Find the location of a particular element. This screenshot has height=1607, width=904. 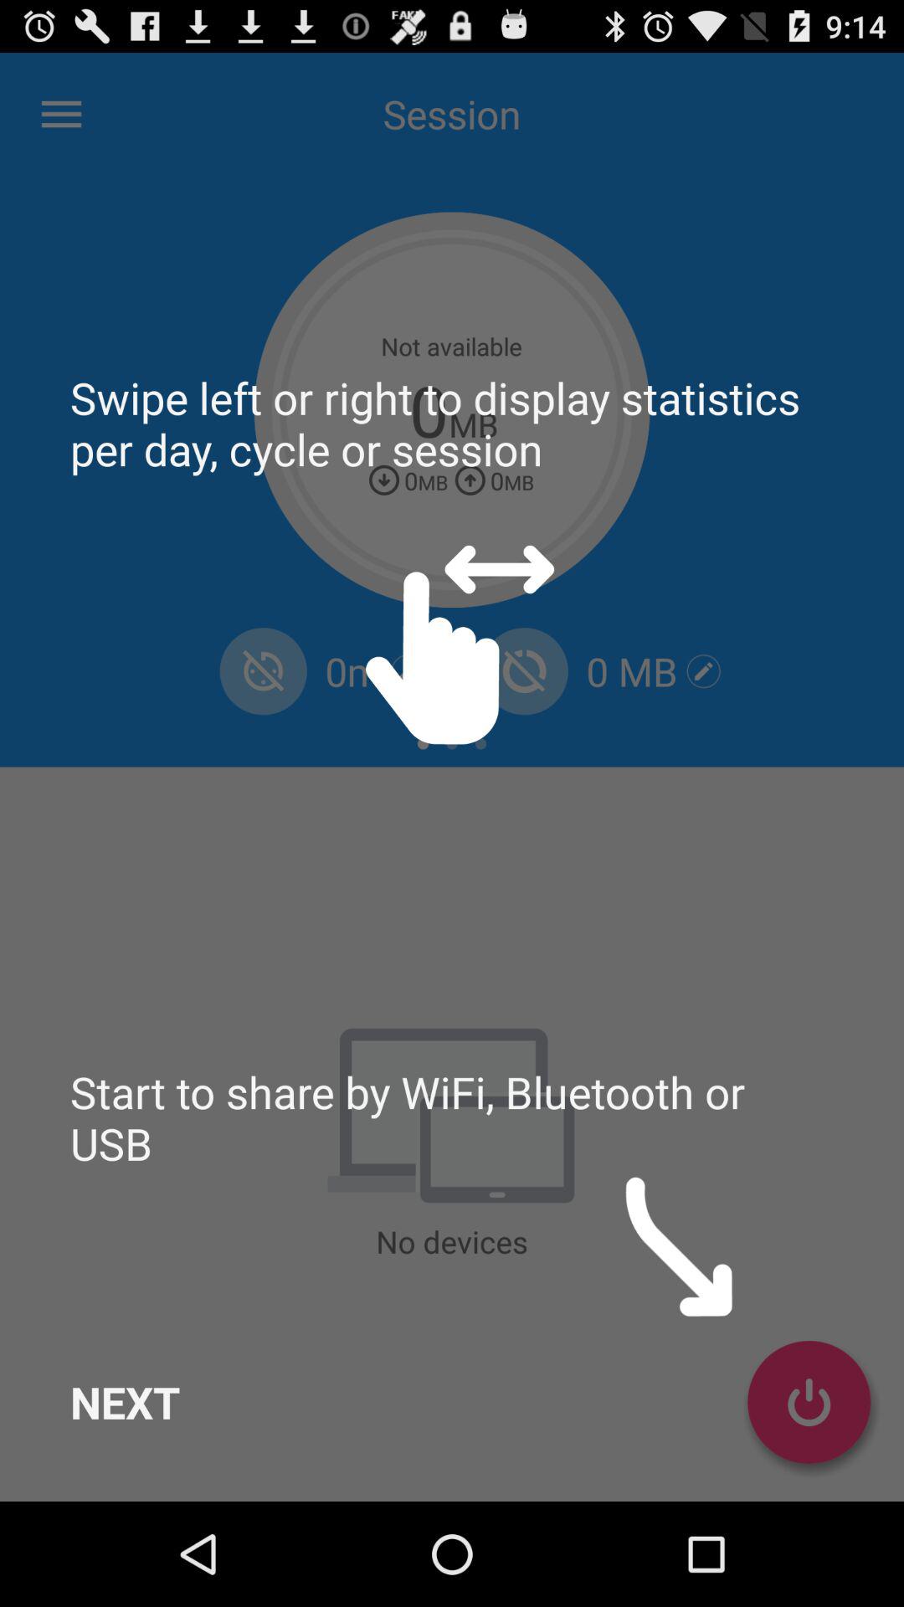

swipe until next is located at coordinates (126, 1402).